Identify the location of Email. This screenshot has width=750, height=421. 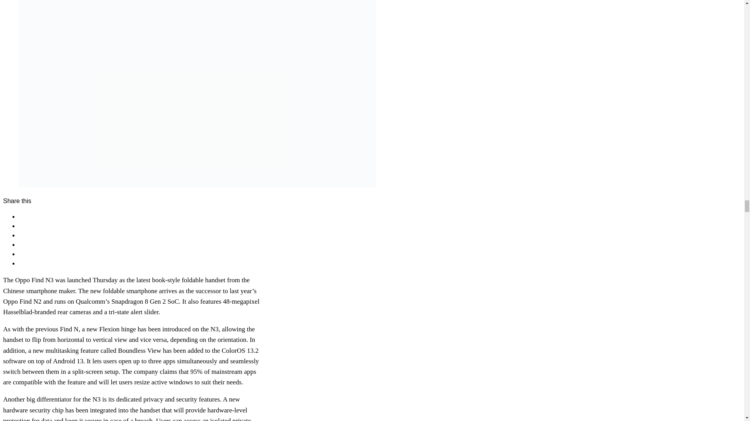
(27, 263).